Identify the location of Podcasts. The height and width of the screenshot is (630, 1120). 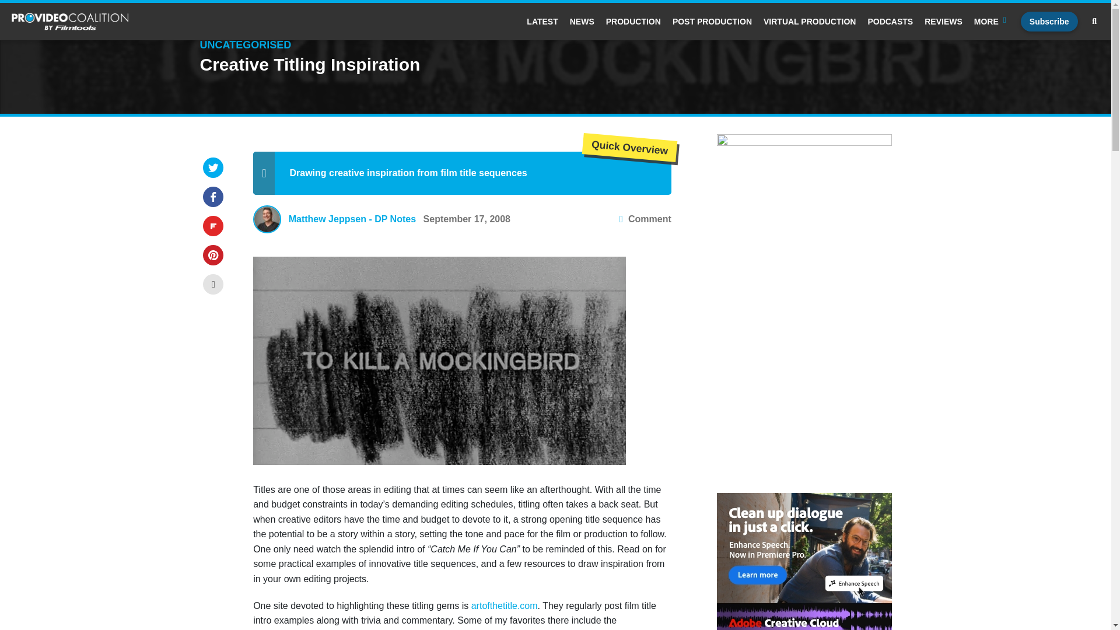
(890, 22).